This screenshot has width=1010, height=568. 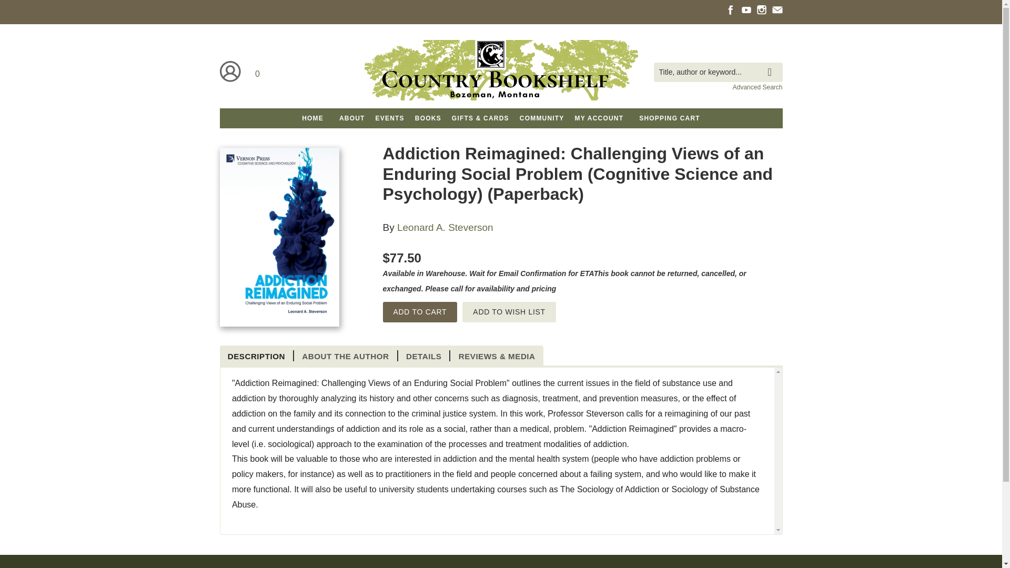 What do you see at coordinates (757, 87) in the screenshot?
I see `Advanced Search` at bounding box center [757, 87].